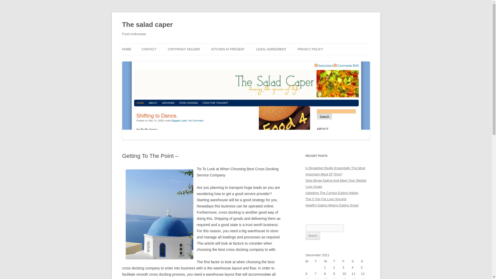 The image size is (496, 279). I want to click on Tuesday, so click(319, 261).